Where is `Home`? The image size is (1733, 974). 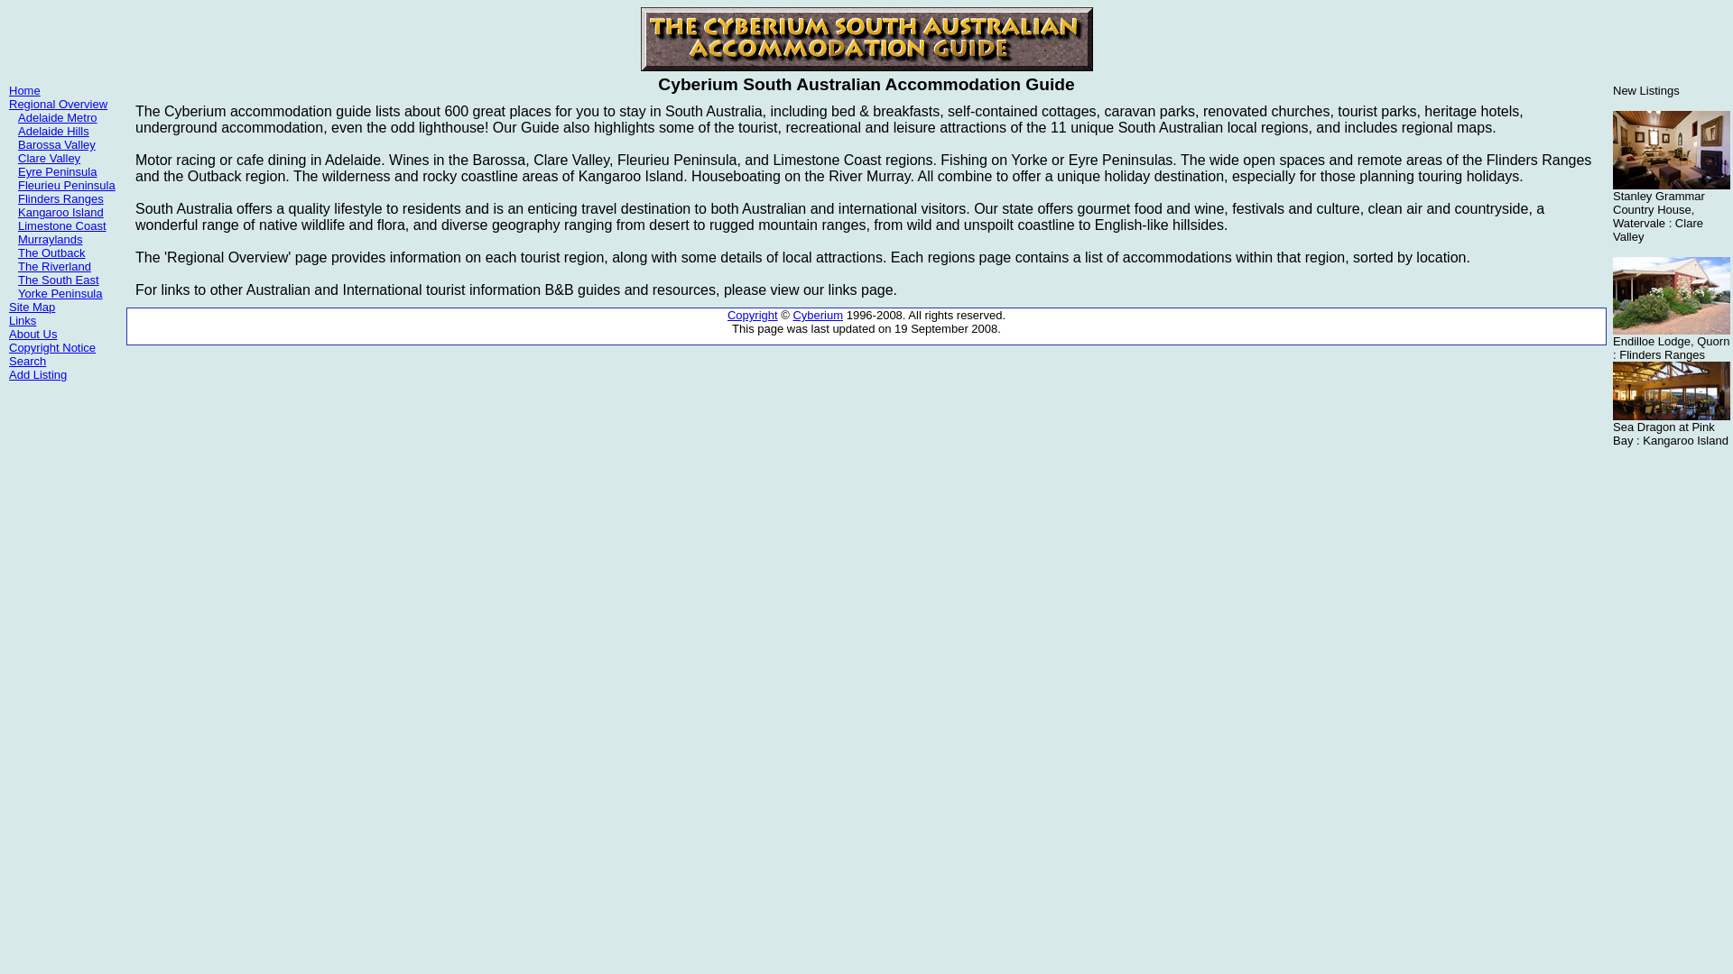
Home is located at coordinates (25, 90).